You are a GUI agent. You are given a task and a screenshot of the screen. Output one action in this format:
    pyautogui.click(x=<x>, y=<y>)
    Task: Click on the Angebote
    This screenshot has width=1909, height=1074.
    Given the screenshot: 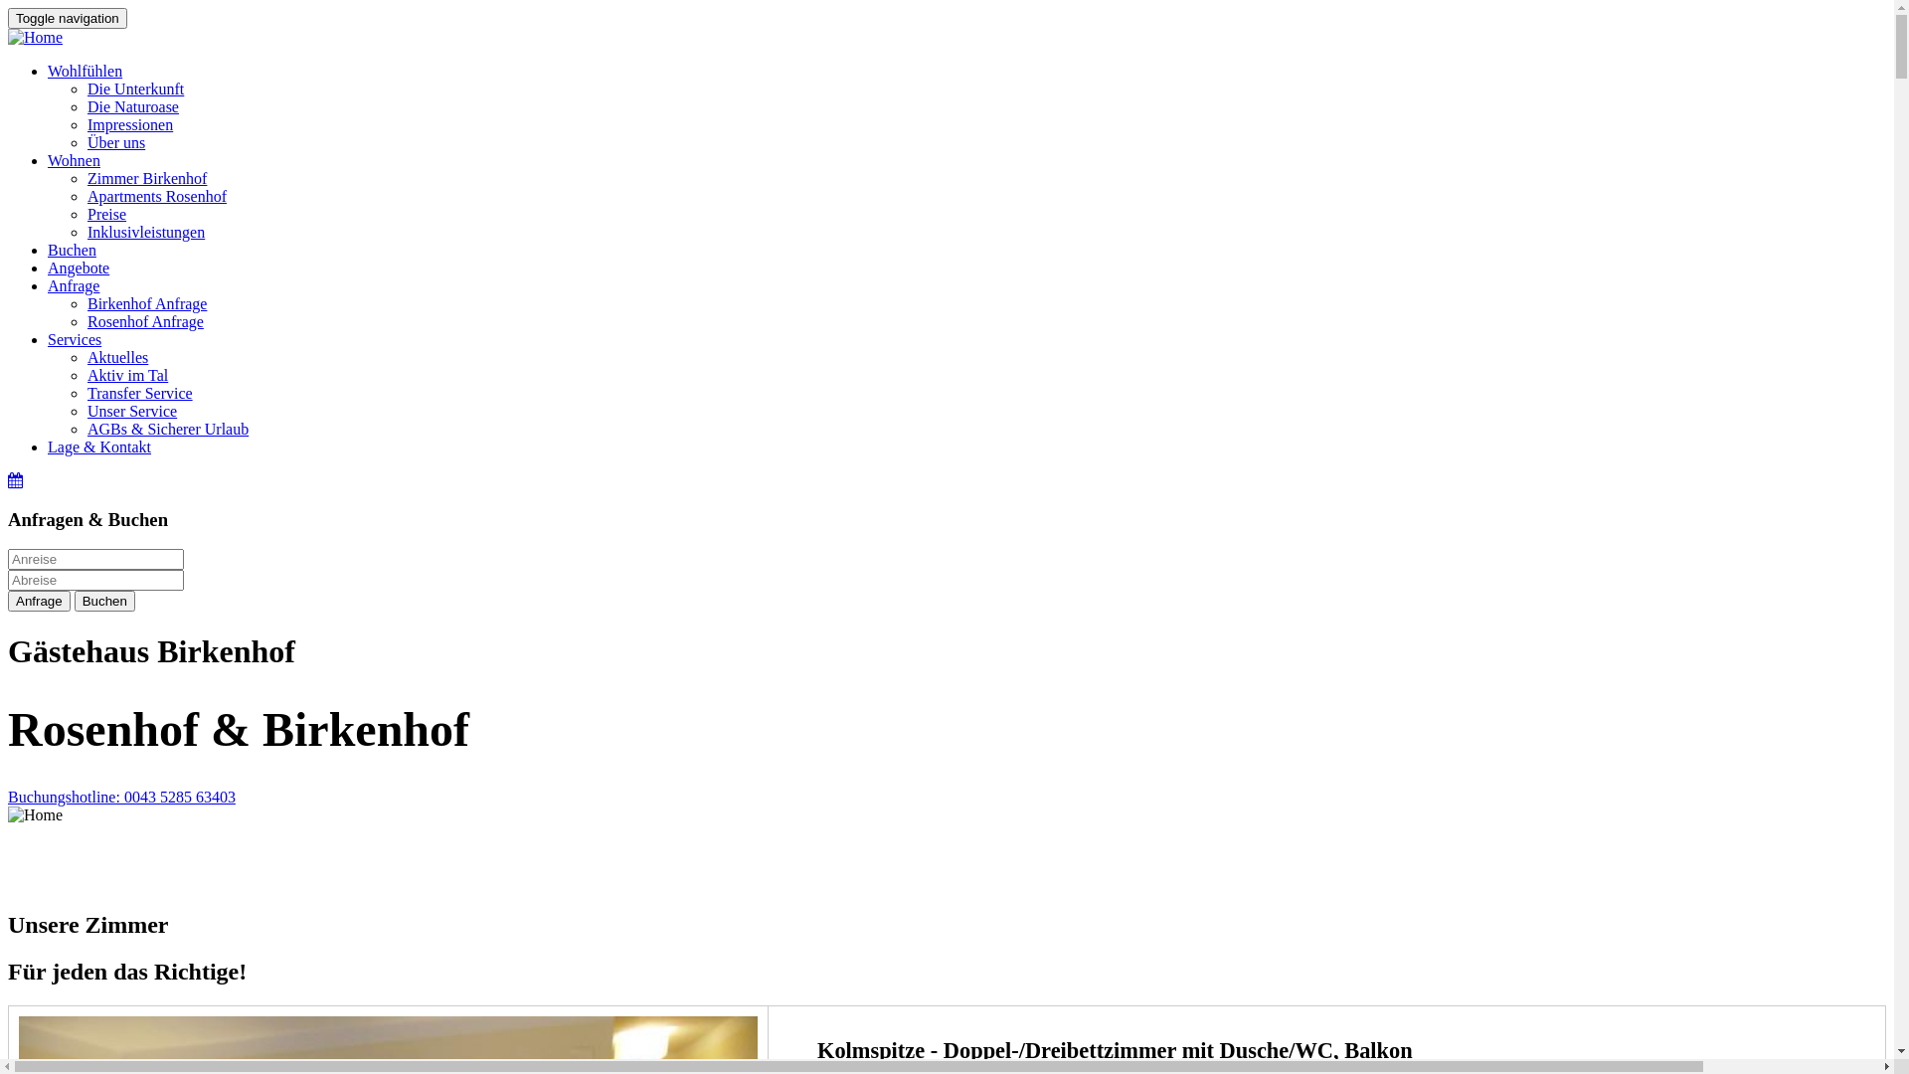 What is the action you would take?
    pyautogui.click(x=79, y=268)
    